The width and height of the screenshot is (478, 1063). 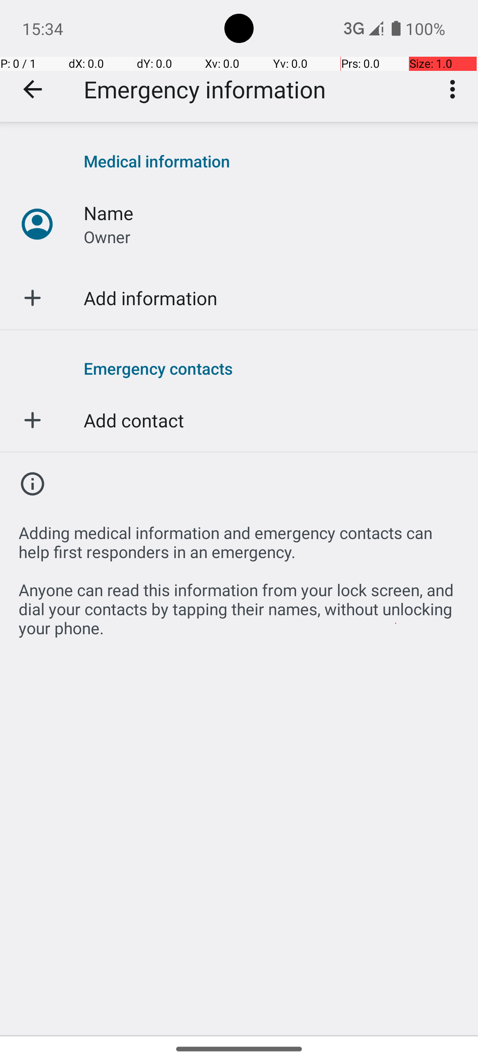 I want to click on Add contact, so click(x=134, y=420).